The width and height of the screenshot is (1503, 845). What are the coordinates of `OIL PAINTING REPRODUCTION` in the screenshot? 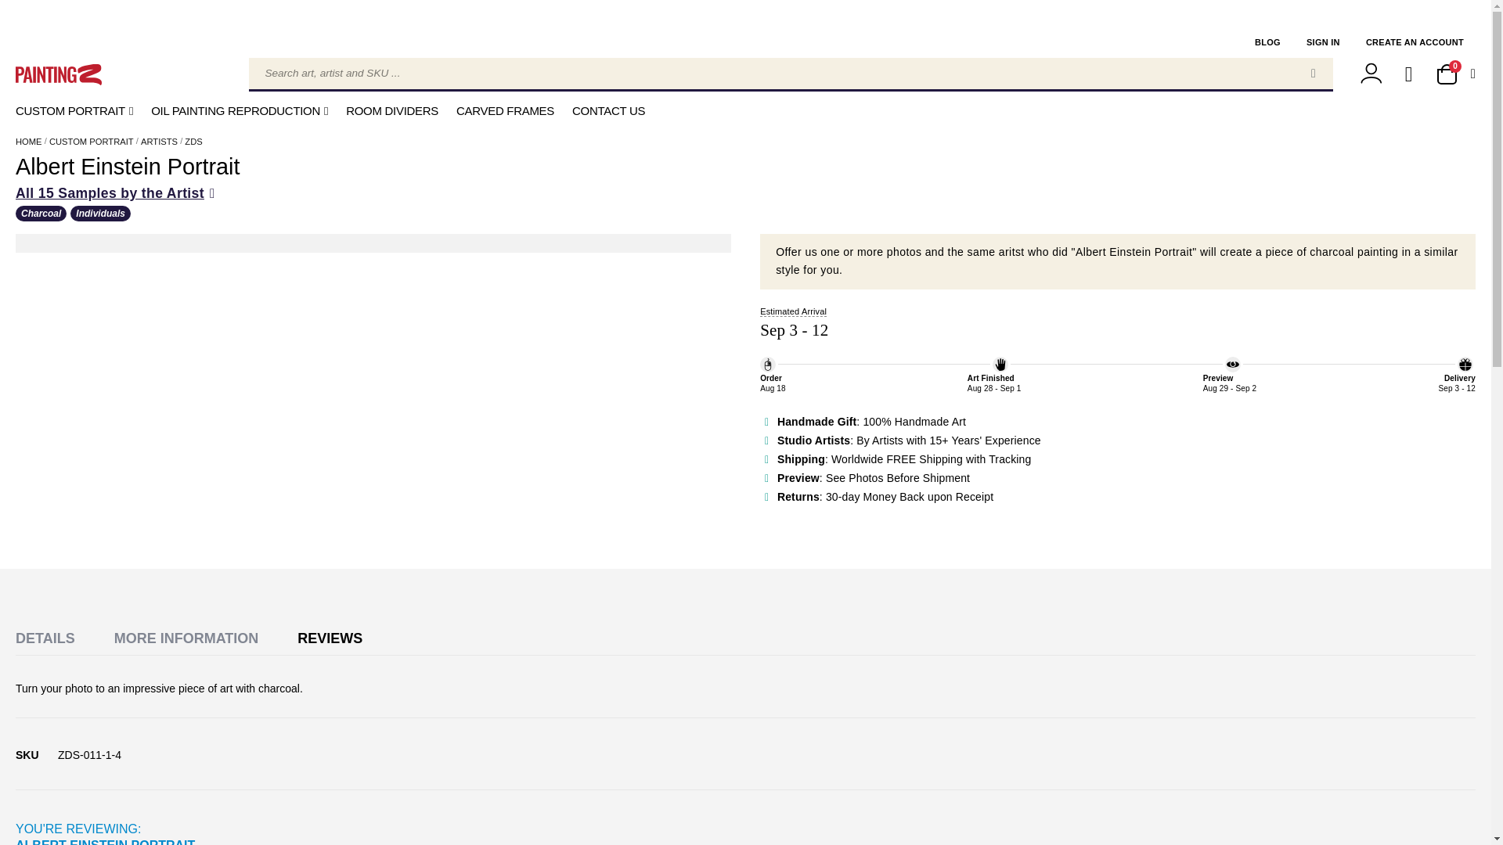 It's located at (240, 111).